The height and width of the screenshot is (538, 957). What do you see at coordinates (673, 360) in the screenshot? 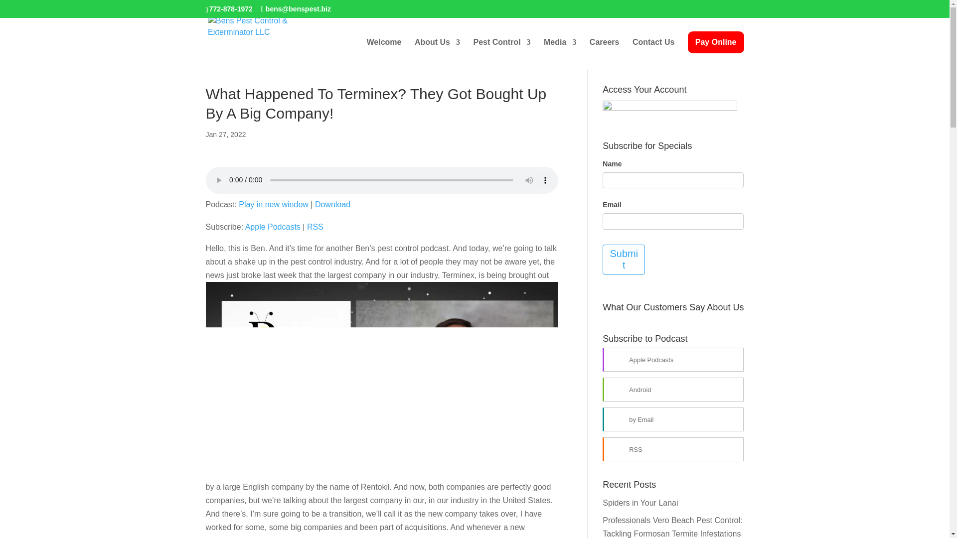
I see `Apple Podcasts` at bounding box center [673, 360].